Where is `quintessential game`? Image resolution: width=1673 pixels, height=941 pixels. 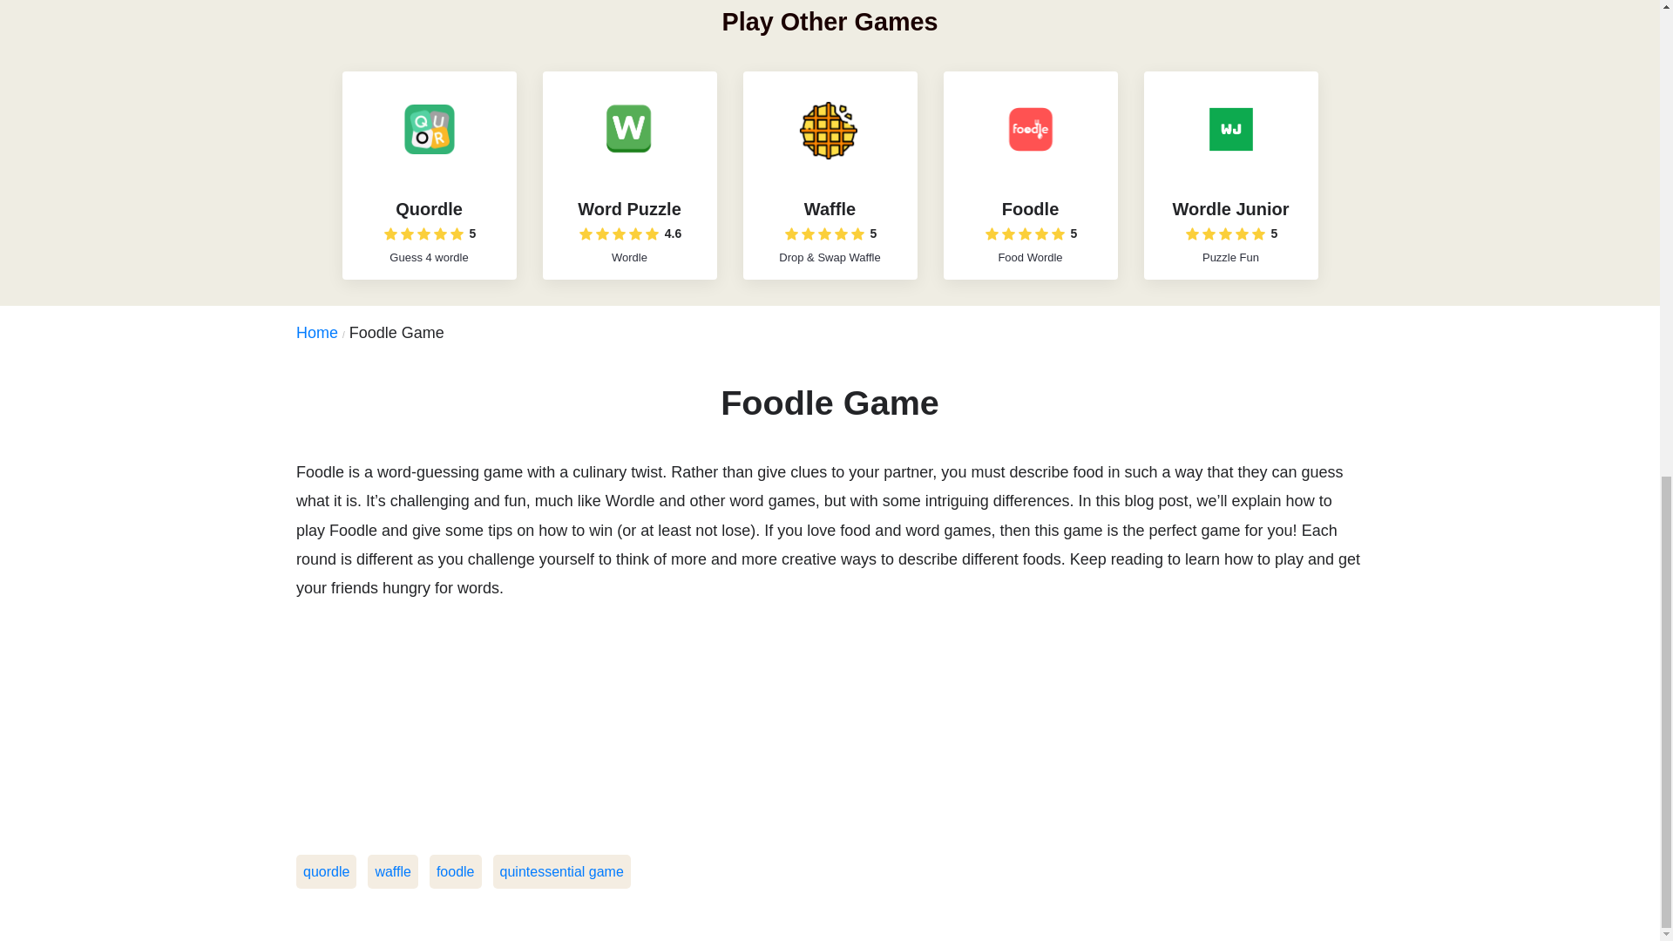
quintessential game is located at coordinates (561, 871).